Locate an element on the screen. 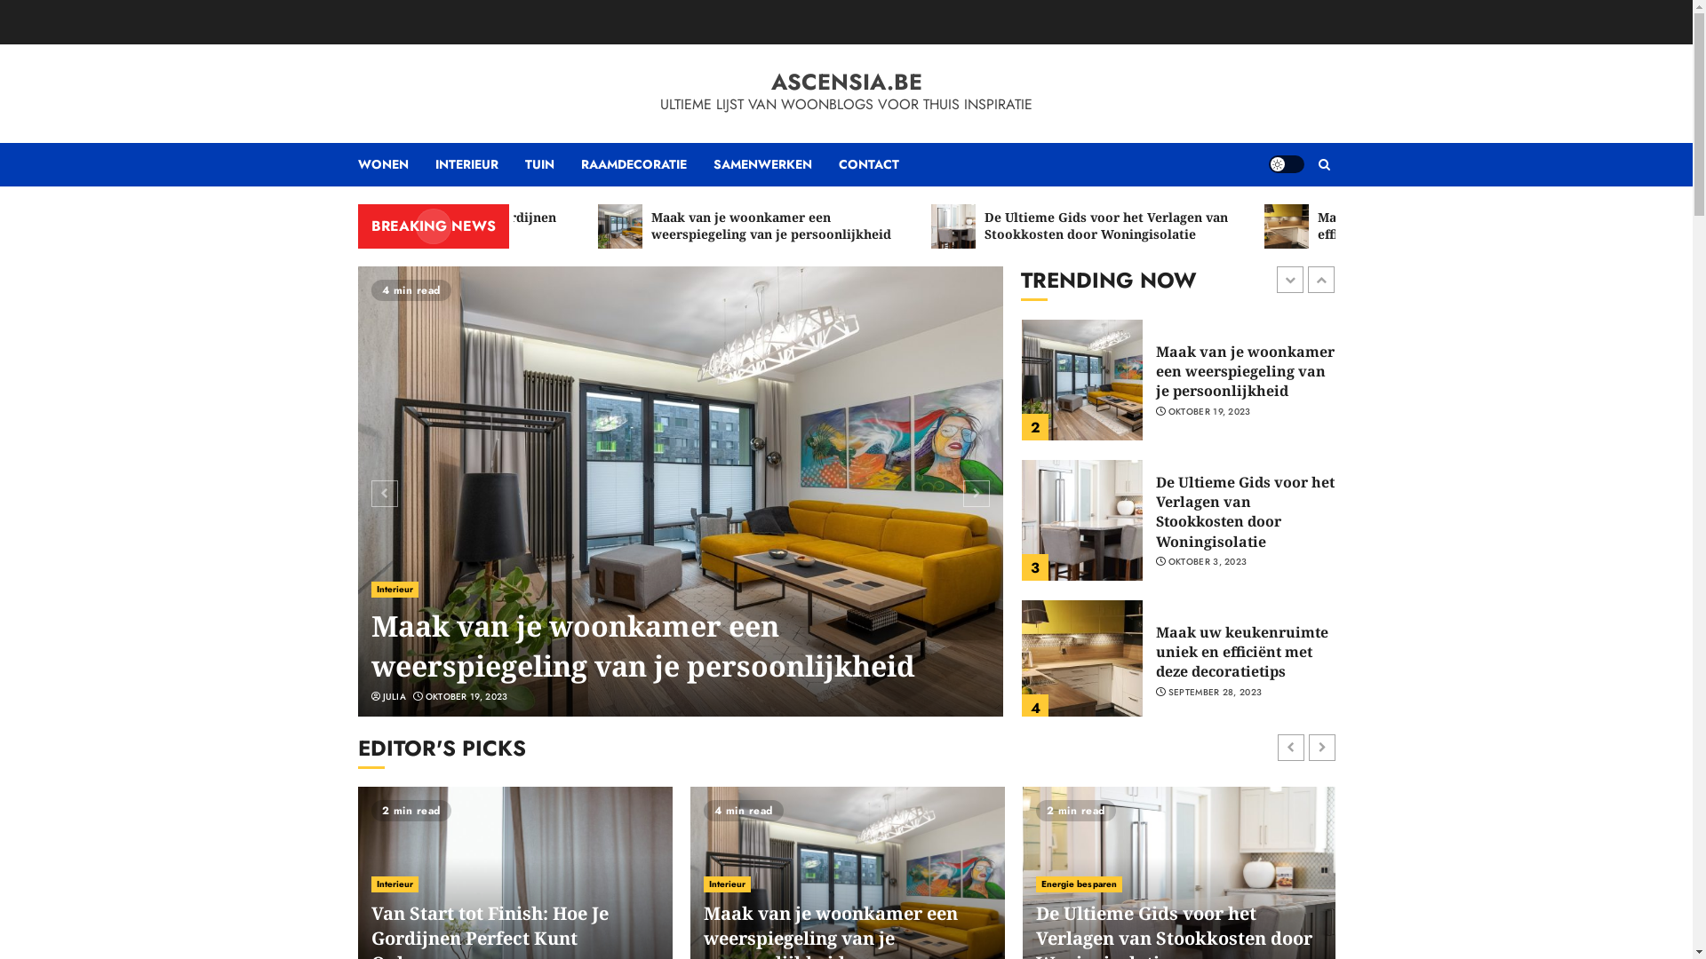  NOVEMBER 8, 2023 is located at coordinates (469, 697).